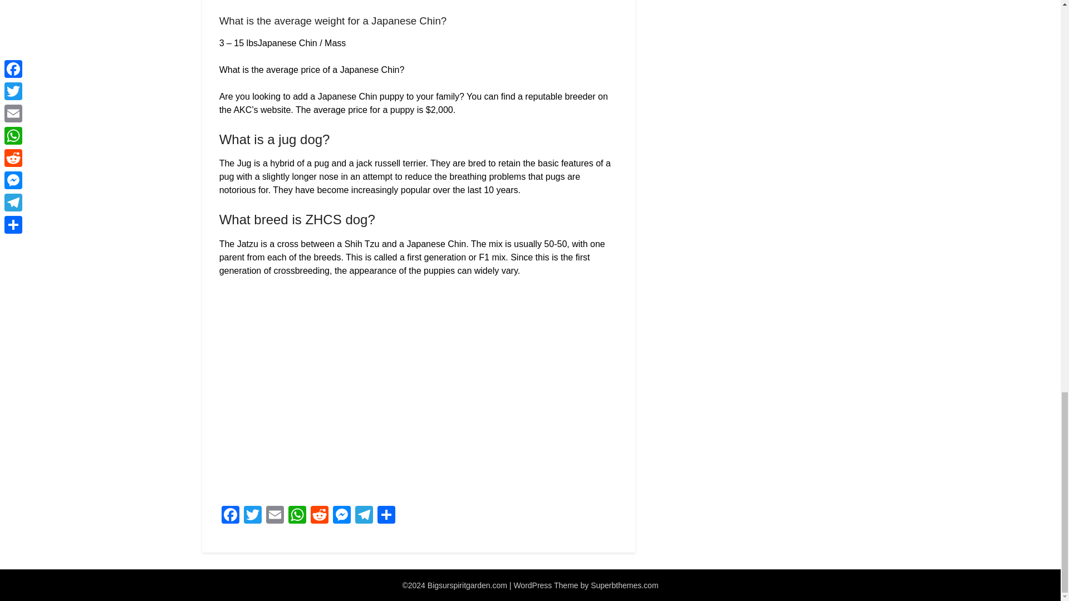 The image size is (1069, 601). Describe the element at coordinates (386, 516) in the screenshot. I see `Share` at that location.